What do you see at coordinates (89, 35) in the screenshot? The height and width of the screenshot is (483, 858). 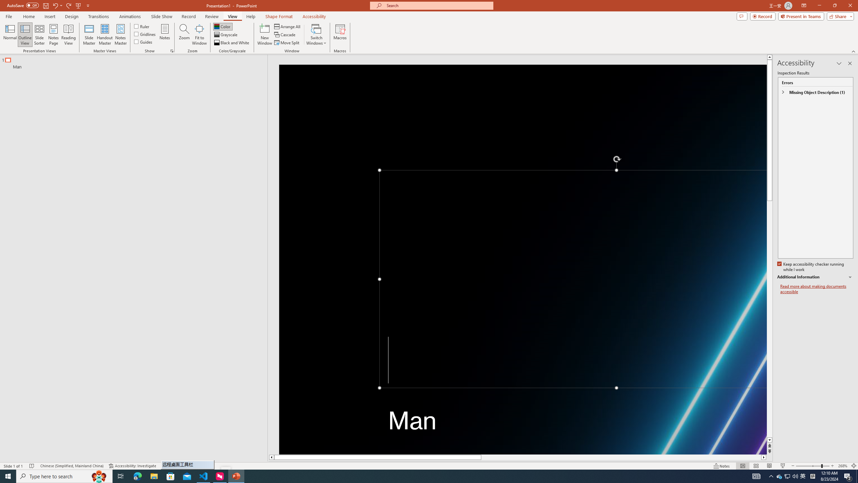 I see `Slide Master` at bounding box center [89, 35].